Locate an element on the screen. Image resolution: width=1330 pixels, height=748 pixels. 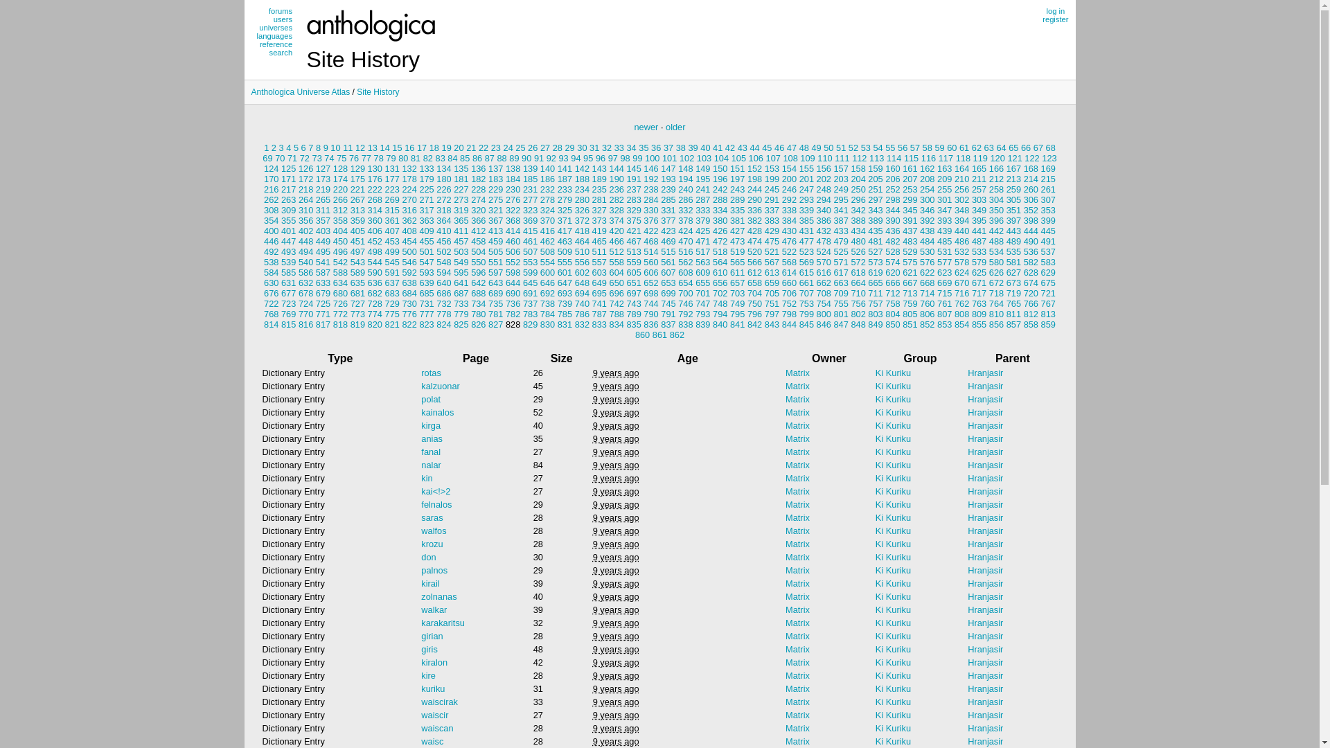
291 is located at coordinates (772, 199).